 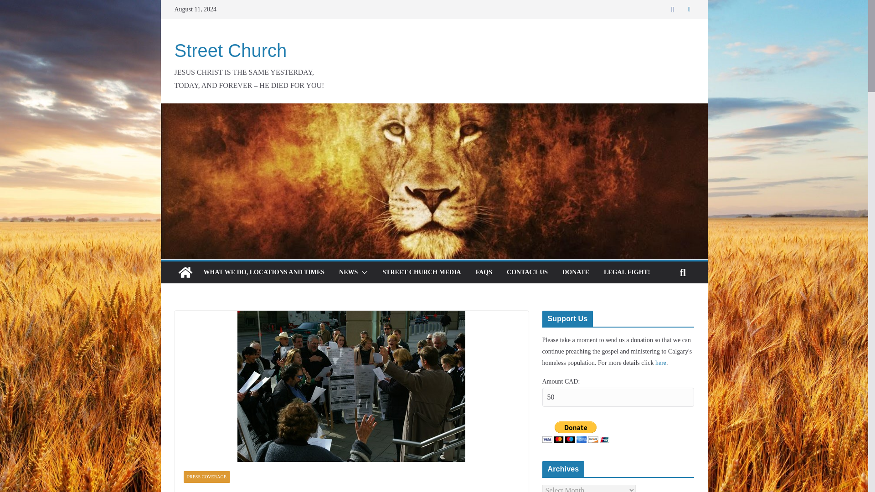 What do you see at coordinates (484, 272) in the screenshot?
I see `FAQS` at bounding box center [484, 272].